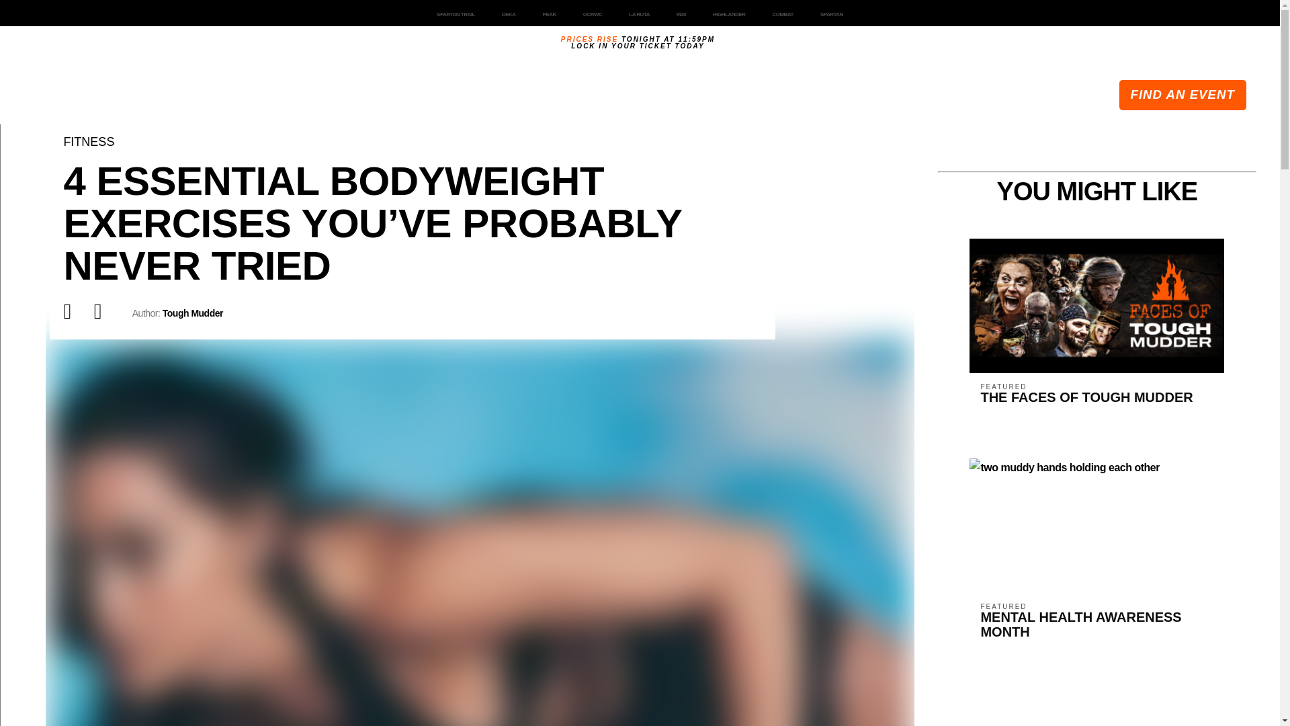  Describe the element at coordinates (550, 14) in the screenshot. I see `PEAK` at that location.